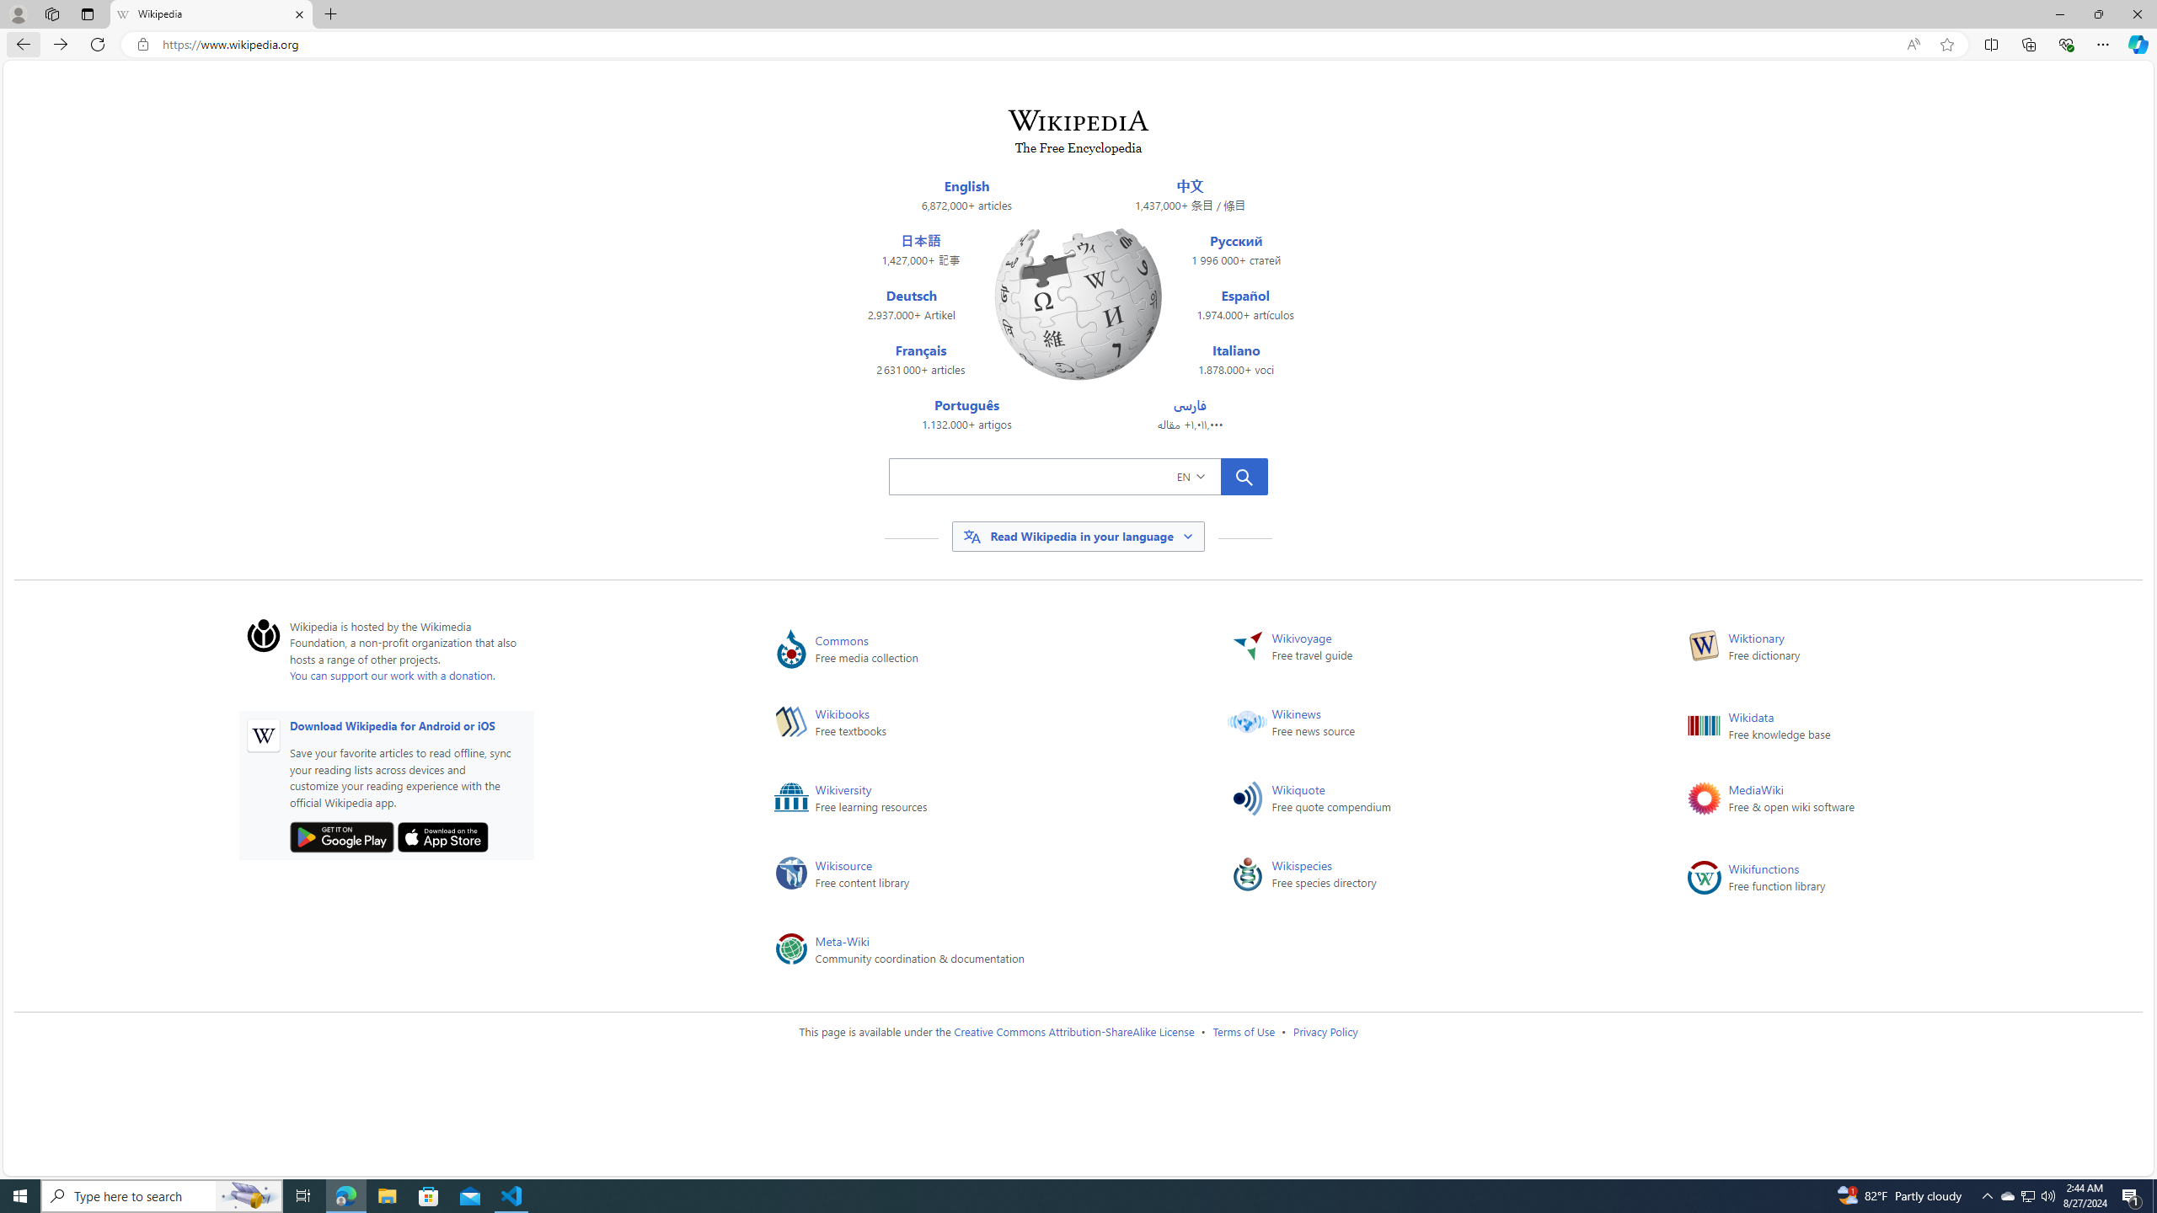 This screenshot has height=1213, width=2157. I want to click on Wikispecies Free species directory, so click(1431, 878).